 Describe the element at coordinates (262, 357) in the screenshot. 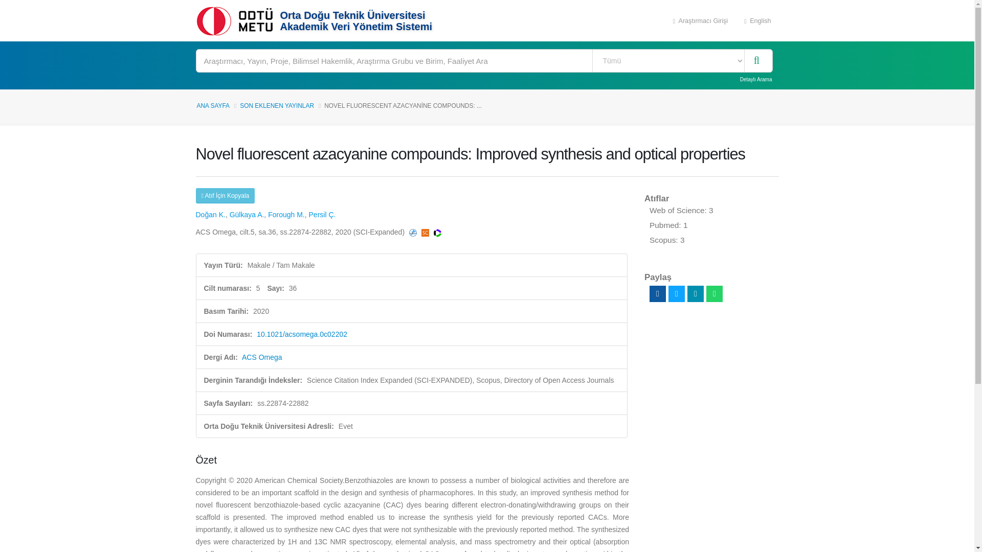

I see `ACS Omega` at that location.